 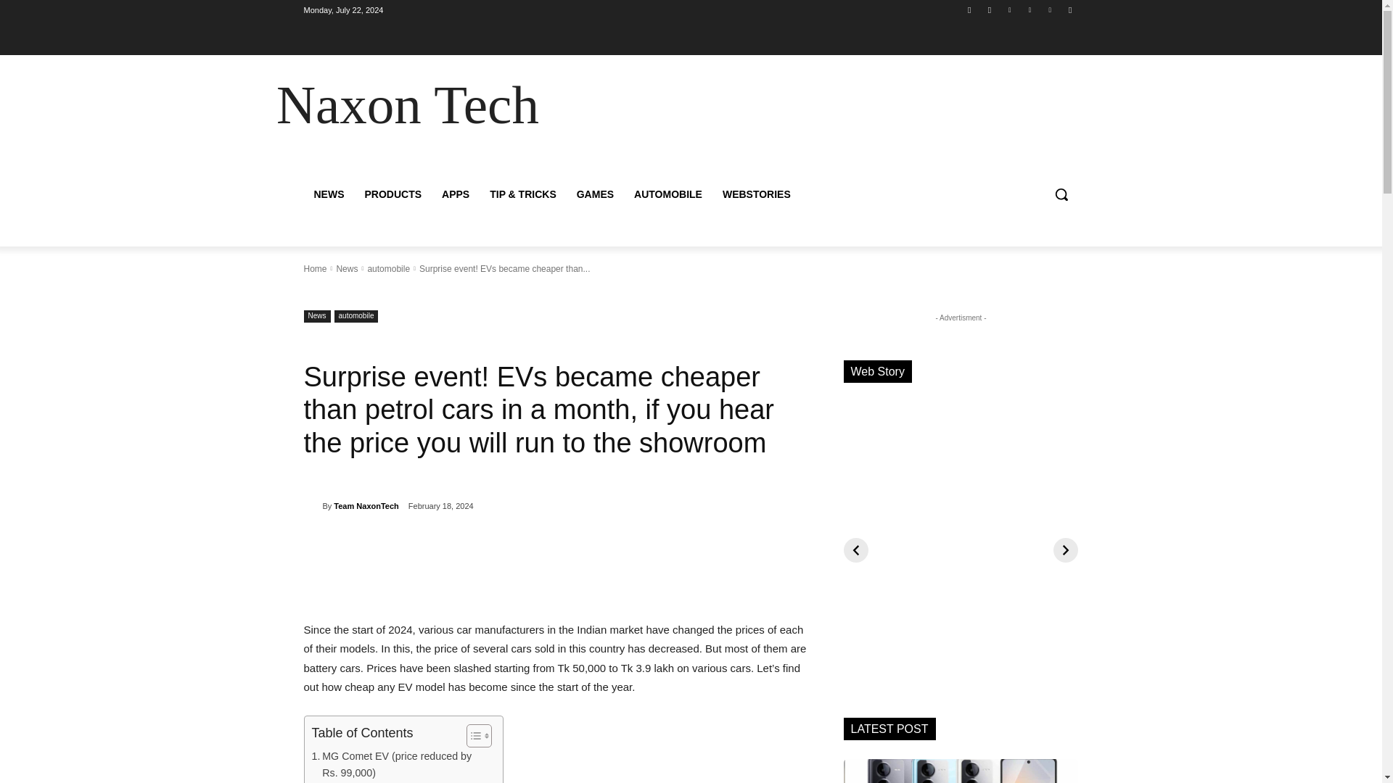 What do you see at coordinates (407, 104) in the screenshot?
I see `Naxon Tech` at bounding box center [407, 104].